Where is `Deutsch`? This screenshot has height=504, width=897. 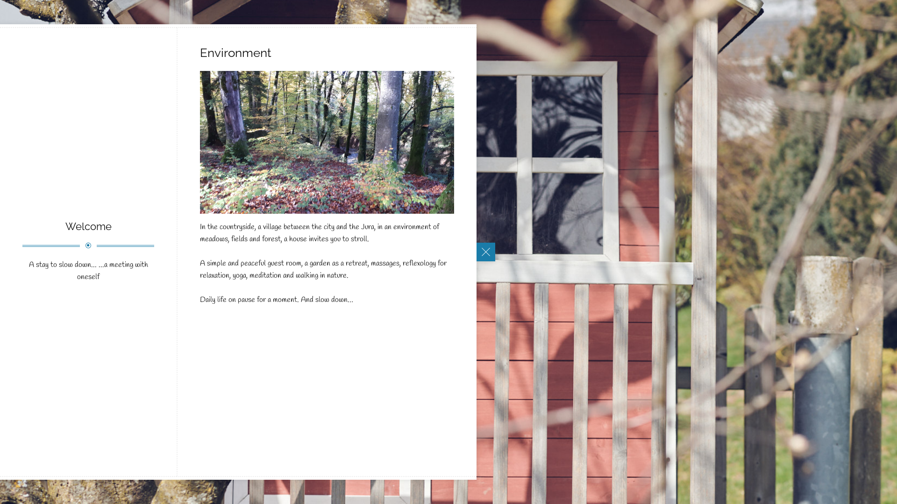 Deutsch is located at coordinates (265, 451).